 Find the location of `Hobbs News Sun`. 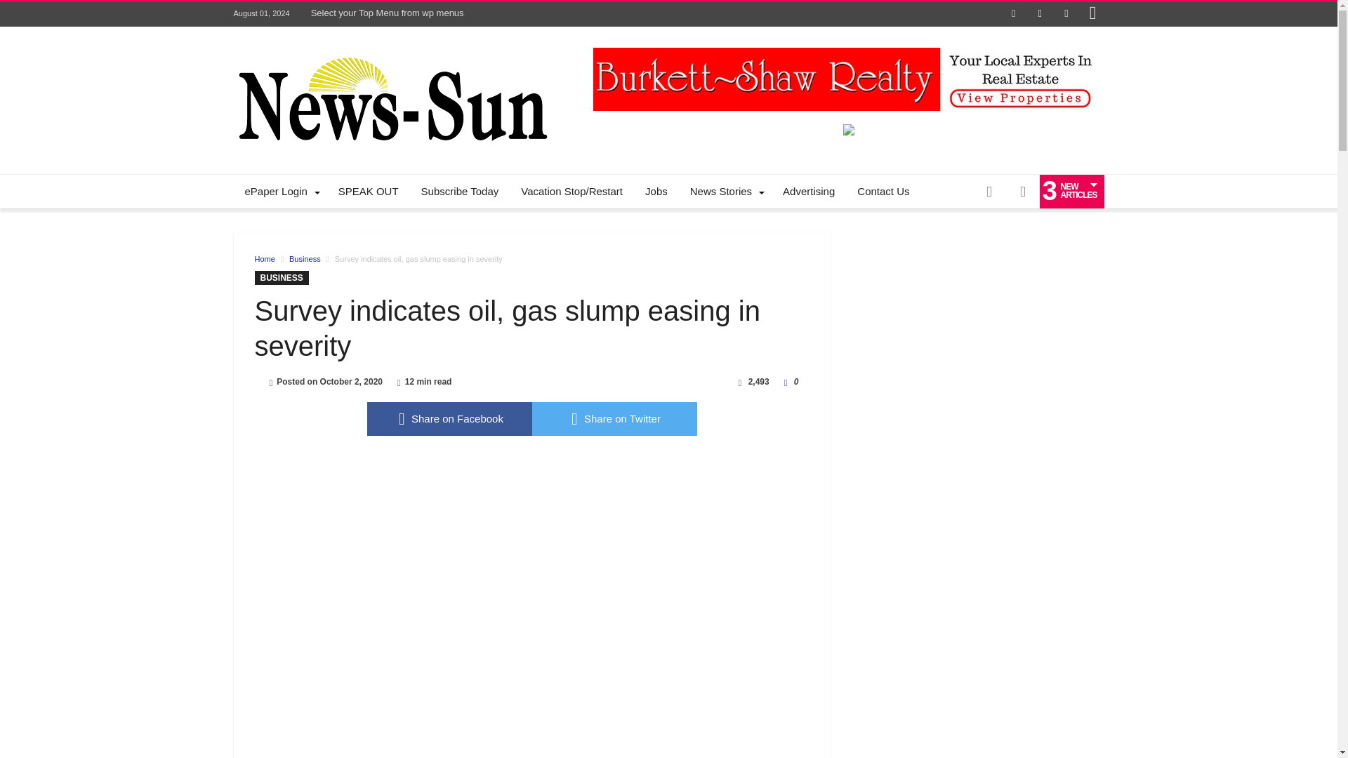

Hobbs News Sun is located at coordinates (390, 48).